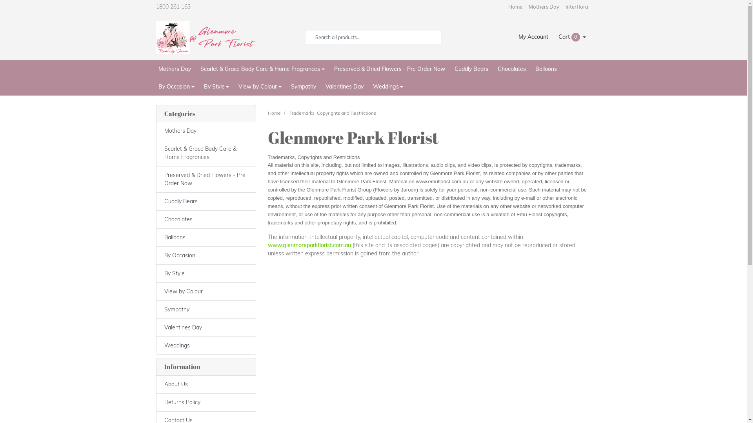 Image resolution: width=753 pixels, height=423 pixels. I want to click on By Style, so click(206, 274).